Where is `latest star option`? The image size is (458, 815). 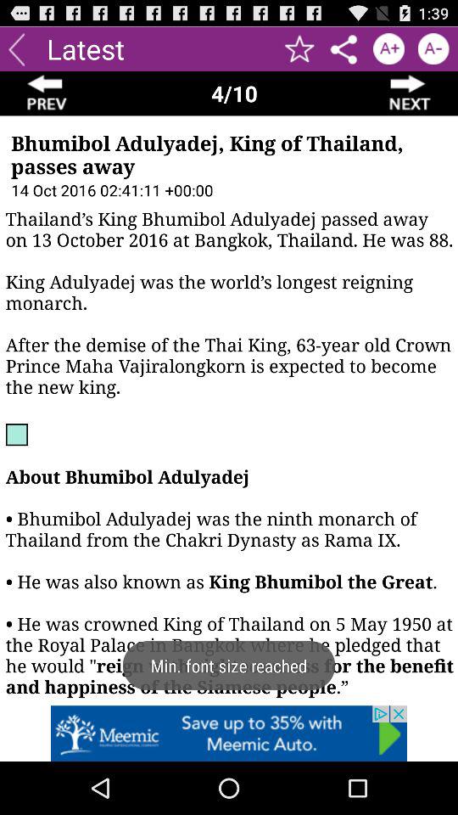 latest star option is located at coordinates (300, 49).